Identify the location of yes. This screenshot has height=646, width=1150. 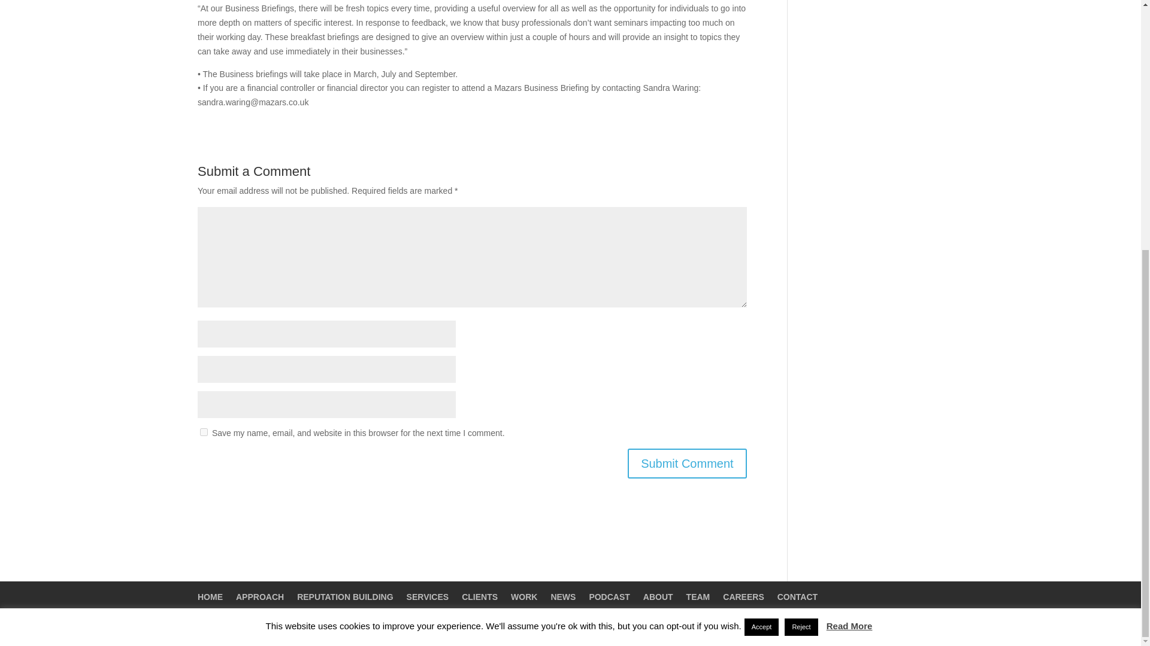
(204, 432).